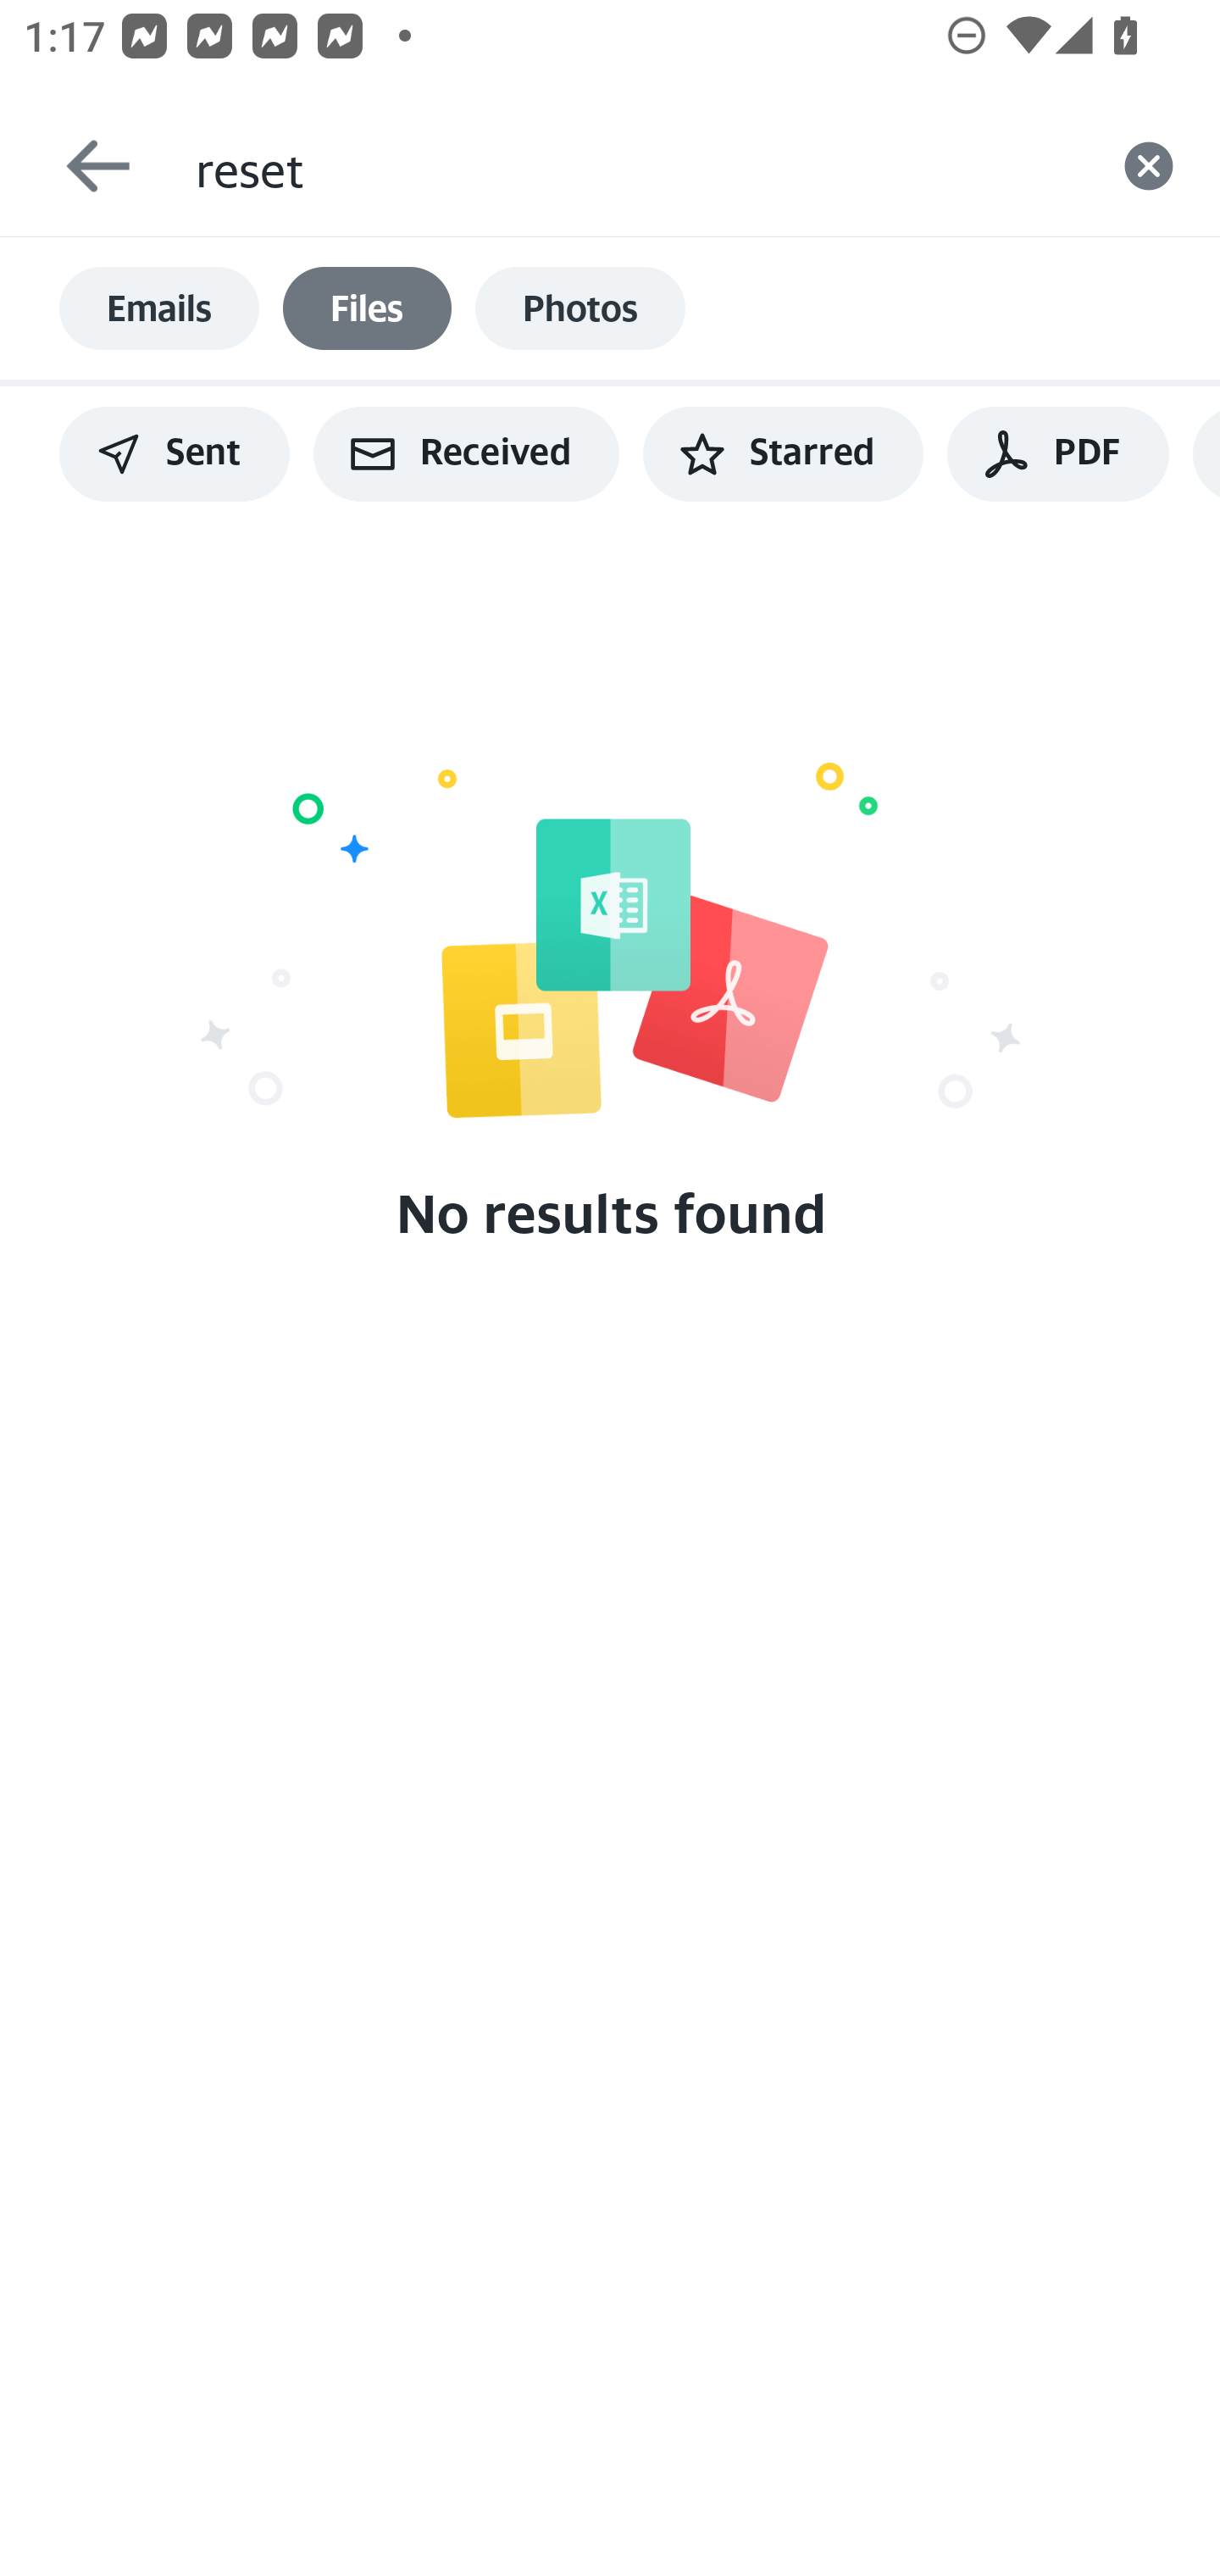  Describe the element at coordinates (1057, 454) in the screenshot. I see `PDF` at that location.